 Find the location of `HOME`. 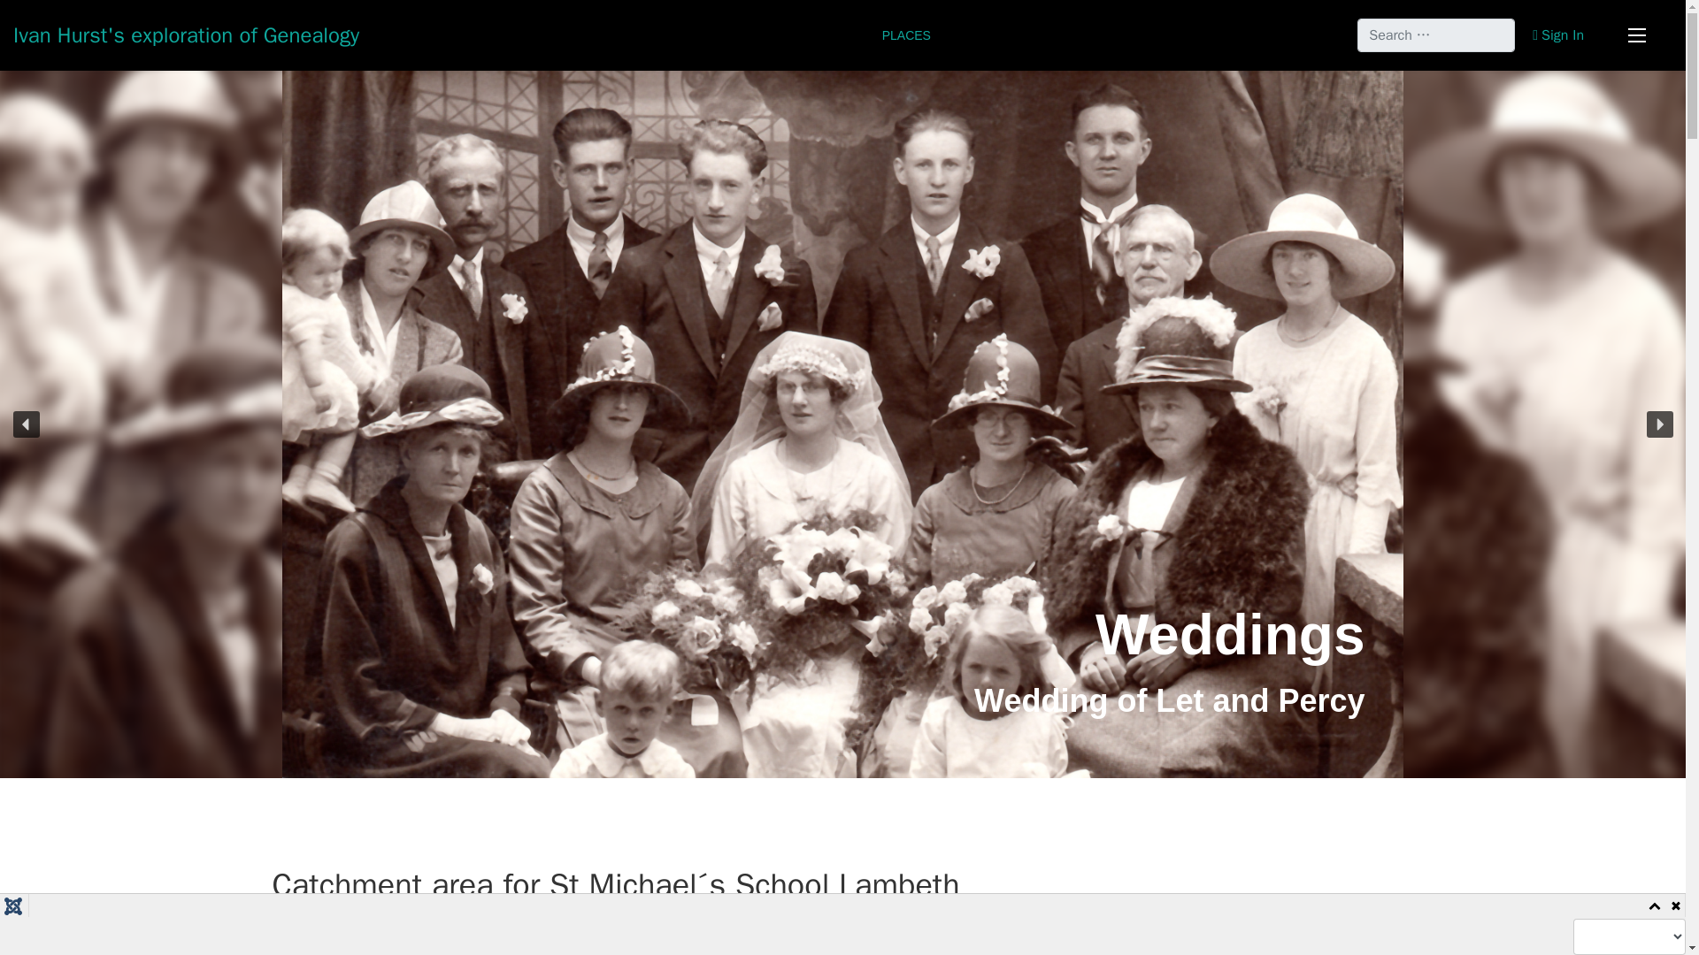

HOME is located at coordinates (658, 35).